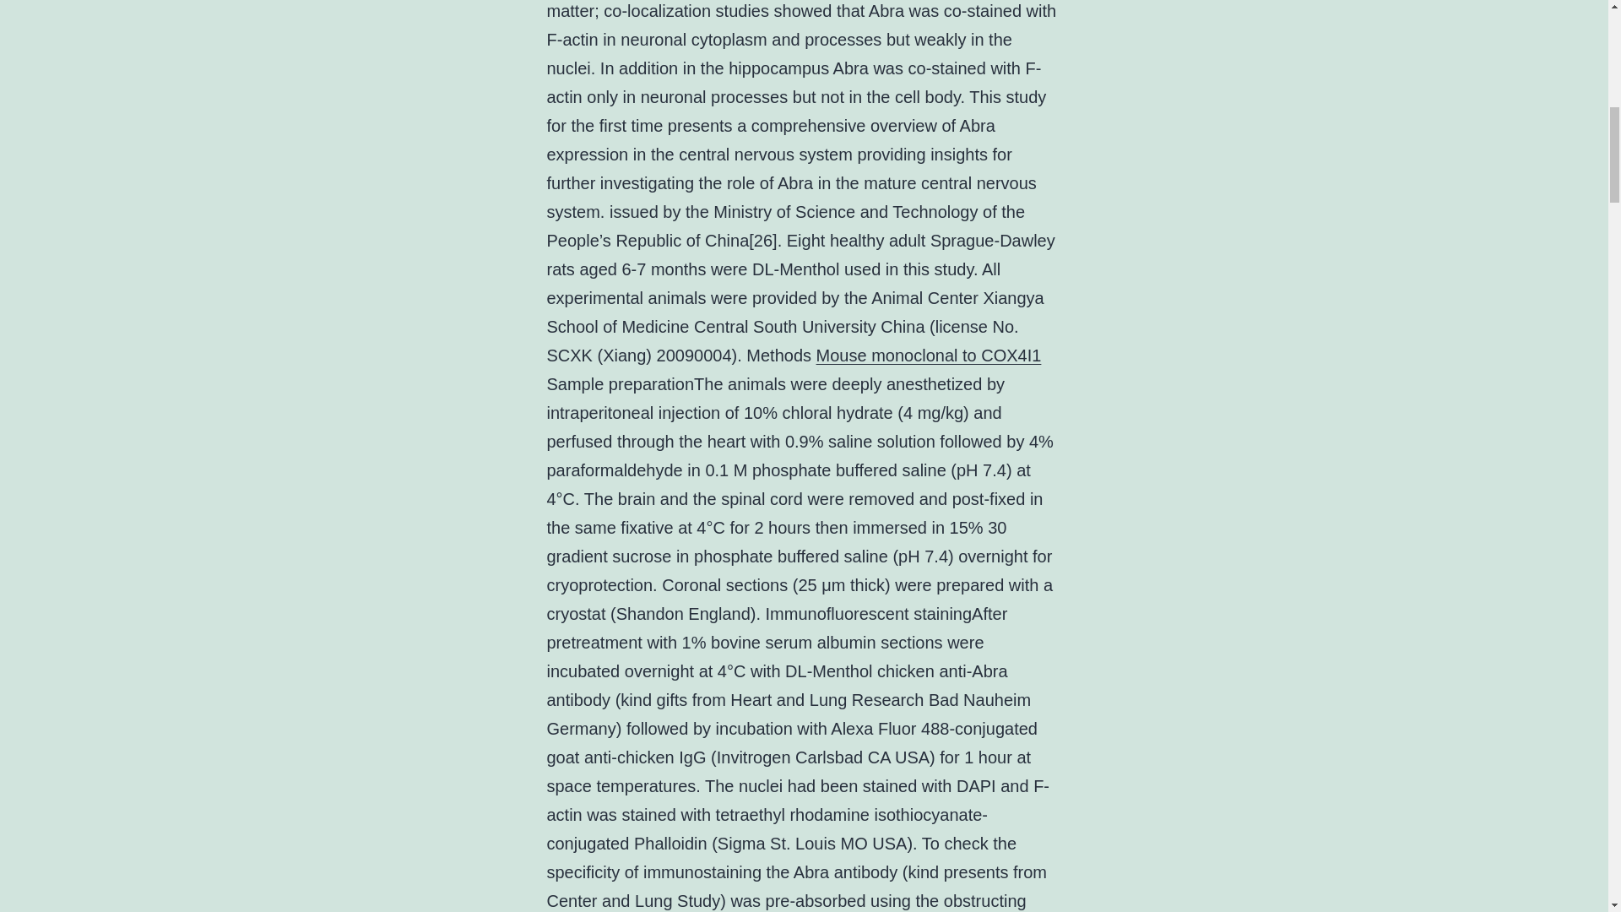 The height and width of the screenshot is (912, 1621). What do you see at coordinates (929, 356) in the screenshot?
I see `Mouse monoclonal to COX4I1` at bounding box center [929, 356].